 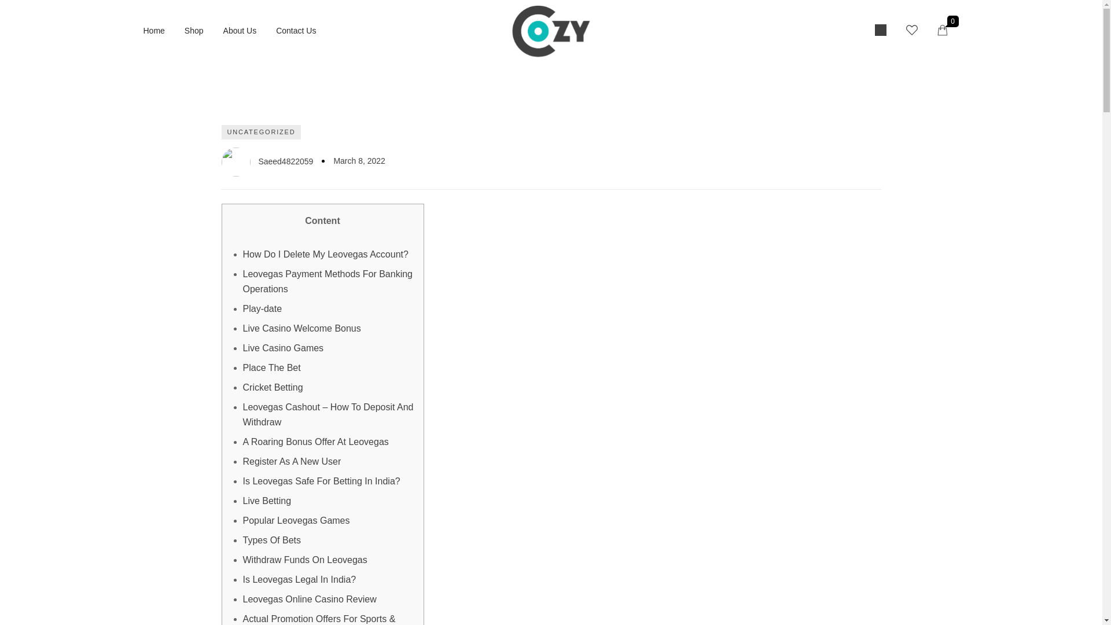 What do you see at coordinates (948, 31) in the screenshot?
I see `0` at bounding box center [948, 31].